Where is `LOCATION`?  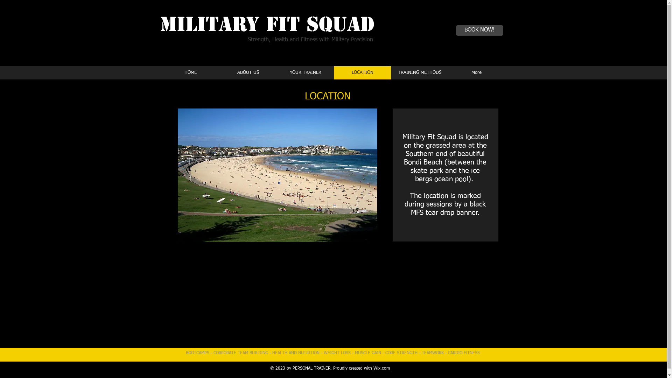
LOCATION is located at coordinates (363, 73).